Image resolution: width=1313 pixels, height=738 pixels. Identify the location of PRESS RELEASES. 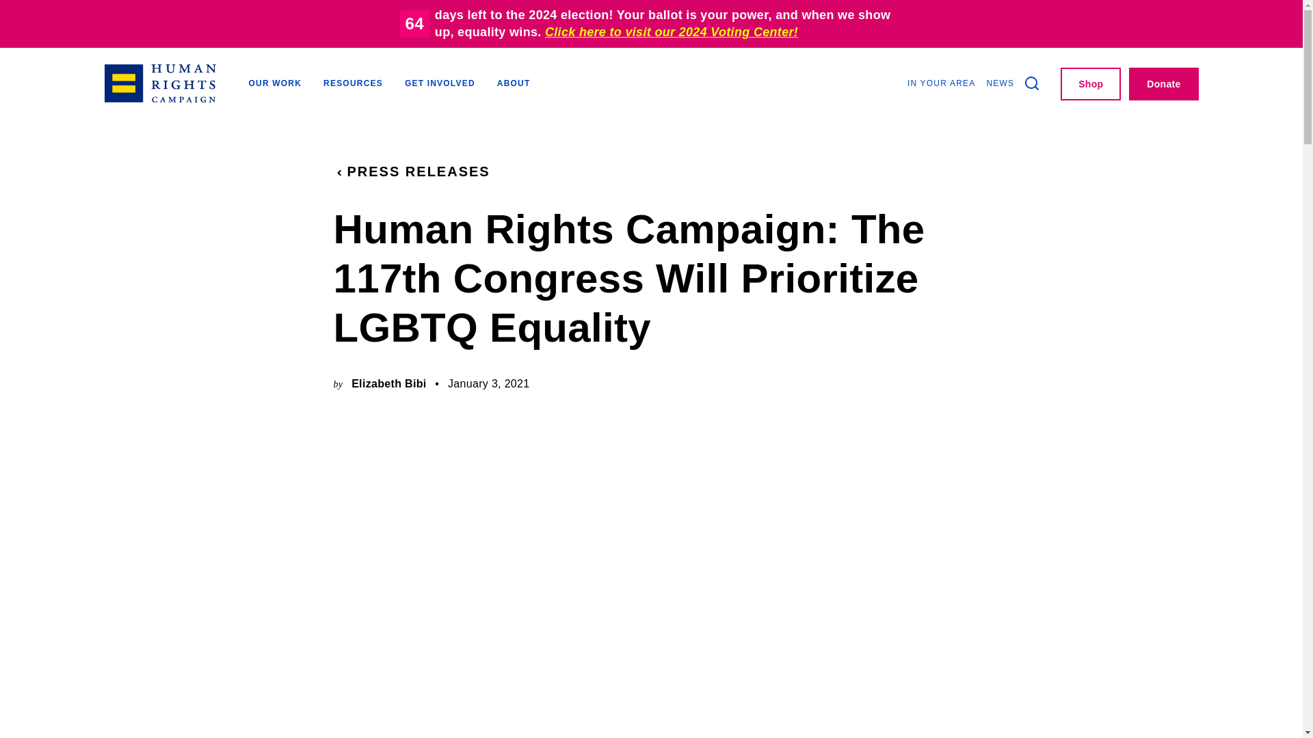
(412, 172).